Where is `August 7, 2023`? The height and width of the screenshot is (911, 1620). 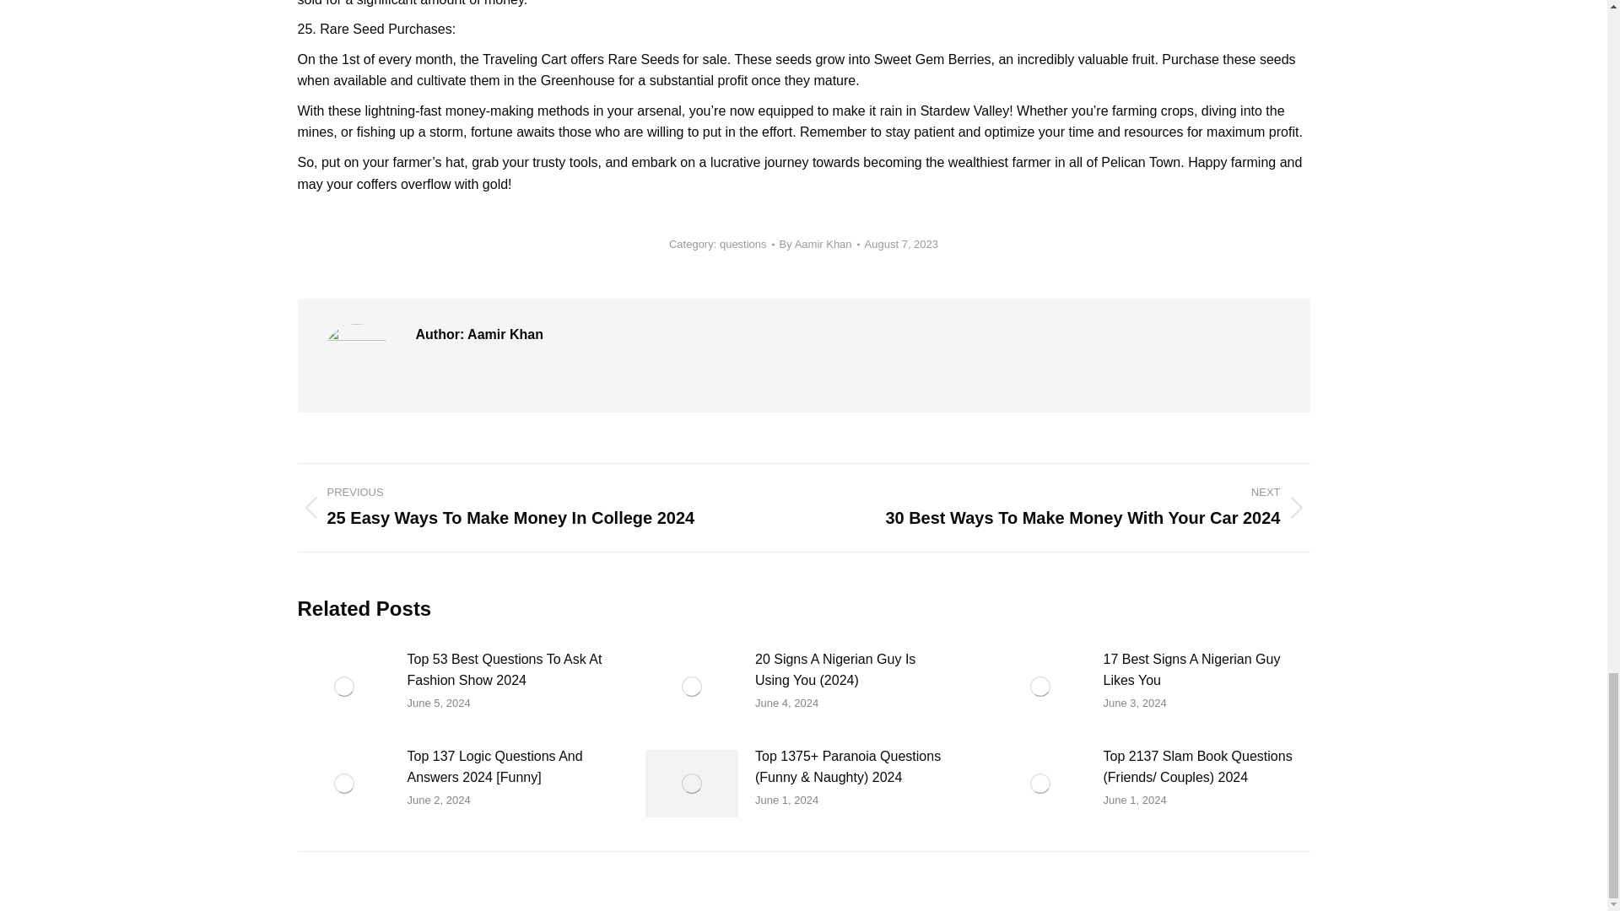 August 7, 2023 is located at coordinates (901, 245).